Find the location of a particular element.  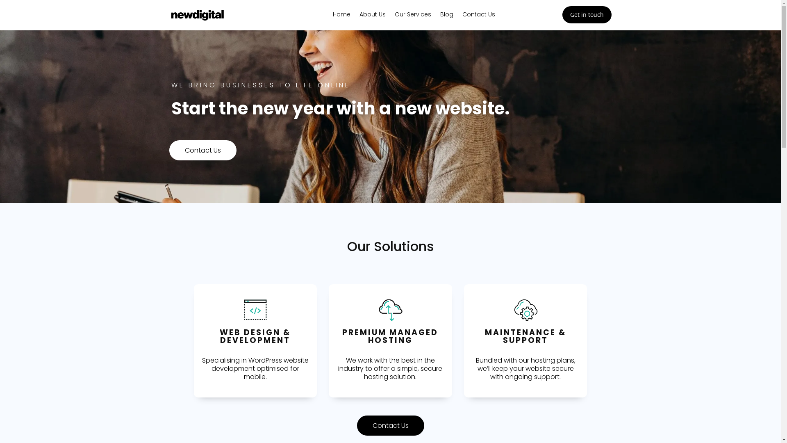

Contact Us is located at coordinates (390, 426).